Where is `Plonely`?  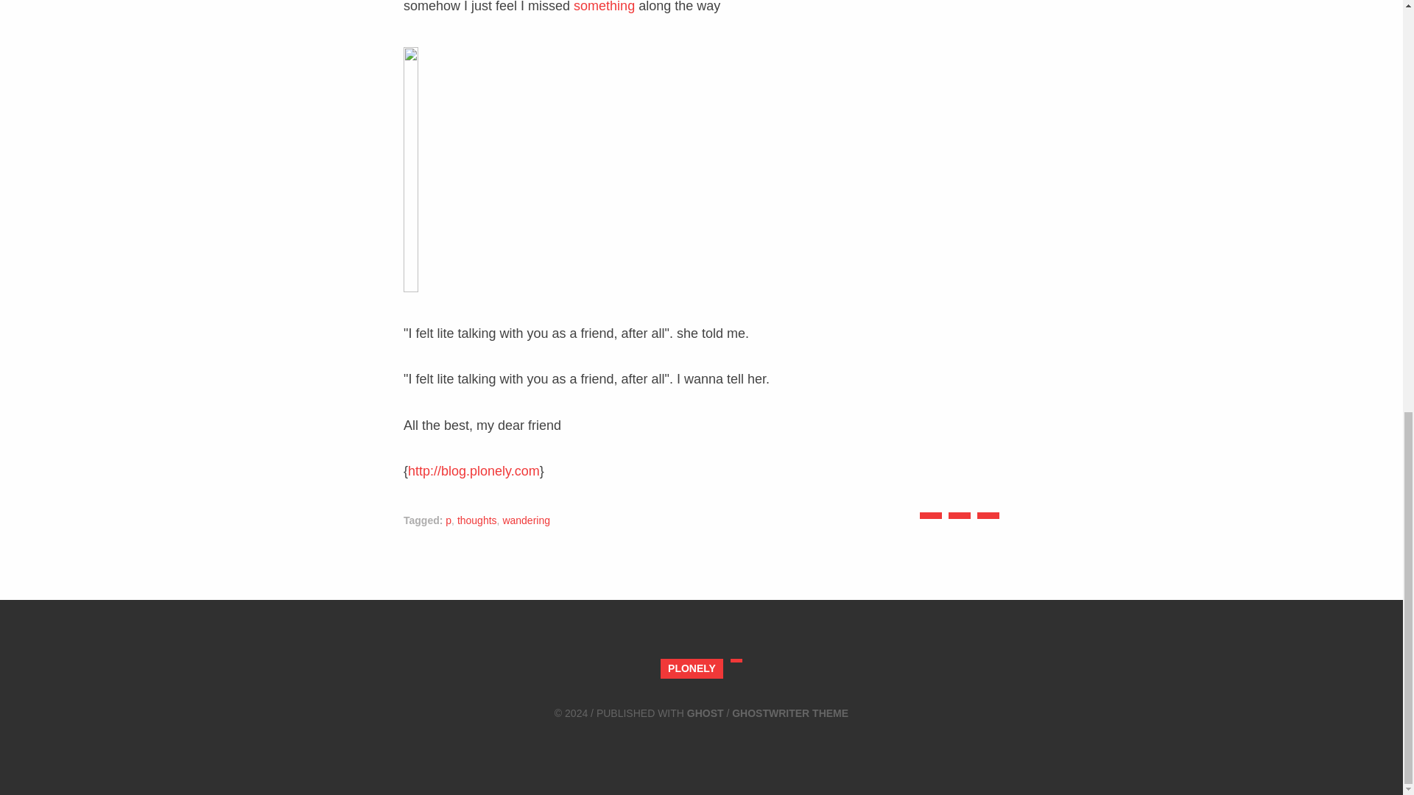 Plonely is located at coordinates (691, 668).